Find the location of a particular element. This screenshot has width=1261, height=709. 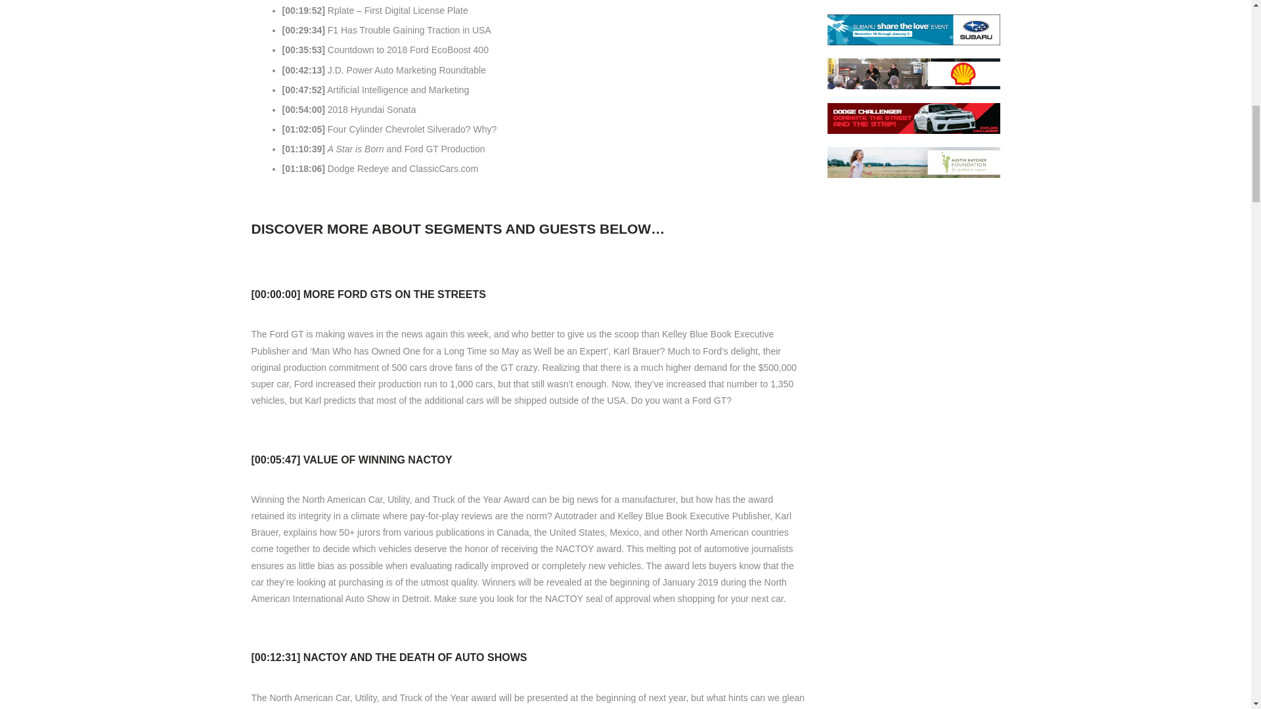

Craftsman is located at coordinates (913, 206).